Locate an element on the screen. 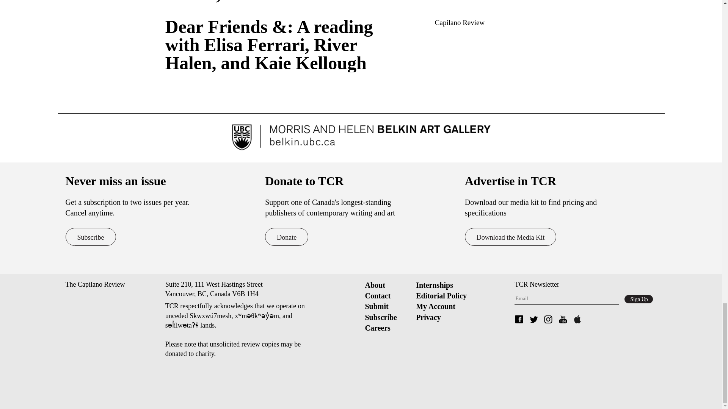  Posts by Capilano Review is located at coordinates (460, 22).